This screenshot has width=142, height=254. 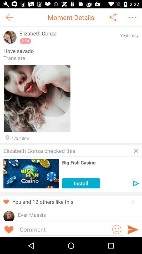 What do you see at coordinates (136, 184) in the screenshot?
I see `click on advertisement` at bounding box center [136, 184].